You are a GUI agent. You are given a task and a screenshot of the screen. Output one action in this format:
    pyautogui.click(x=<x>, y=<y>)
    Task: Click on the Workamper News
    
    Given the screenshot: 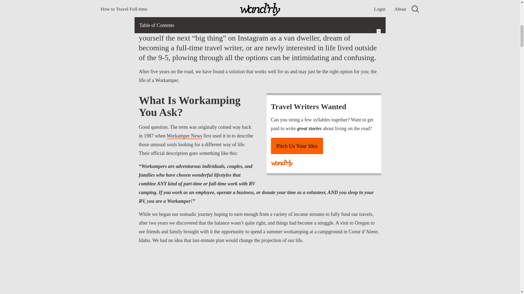 What is the action you would take?
    pyautogui.click(x=184, y=136)
    